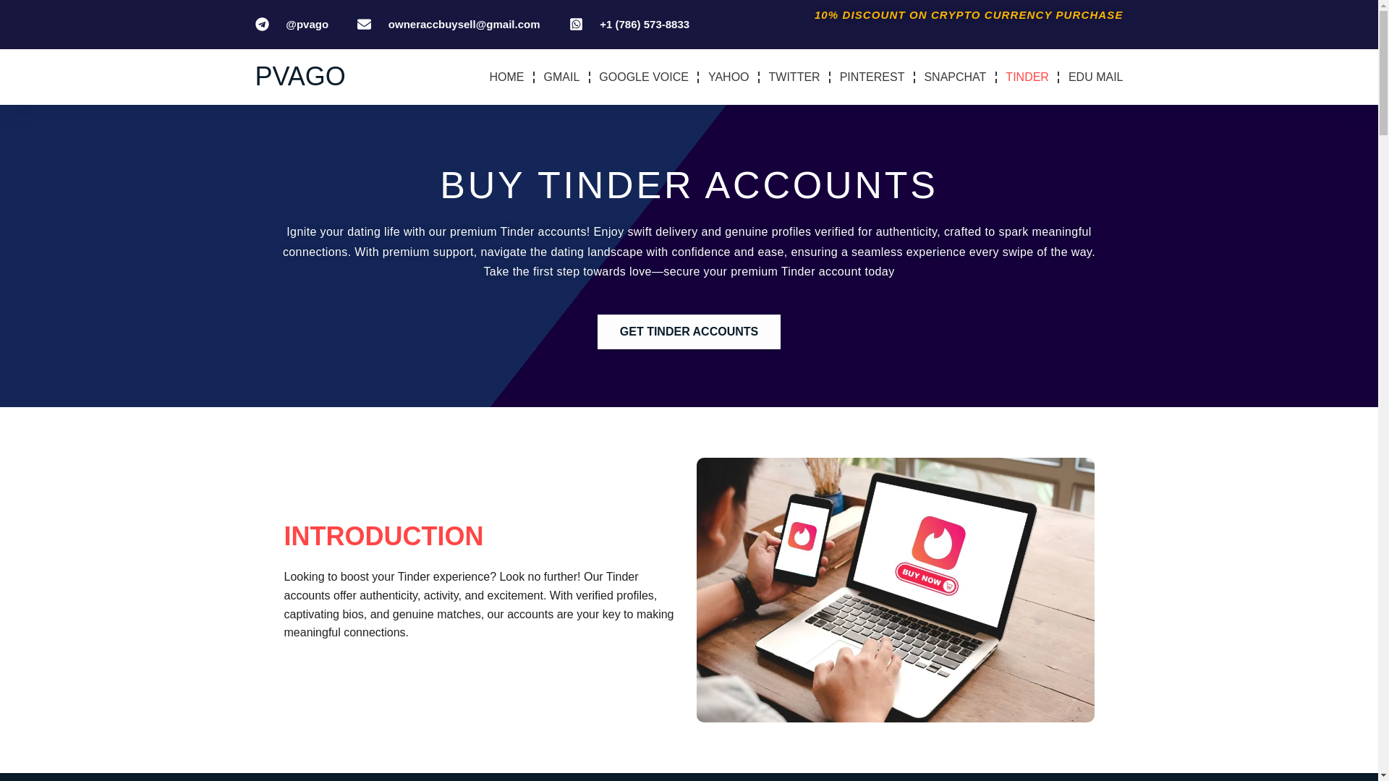  What do you see at coordinates (300, 77) in the screenshot?
I see `PVAGO` at bounding box center [300, 77].